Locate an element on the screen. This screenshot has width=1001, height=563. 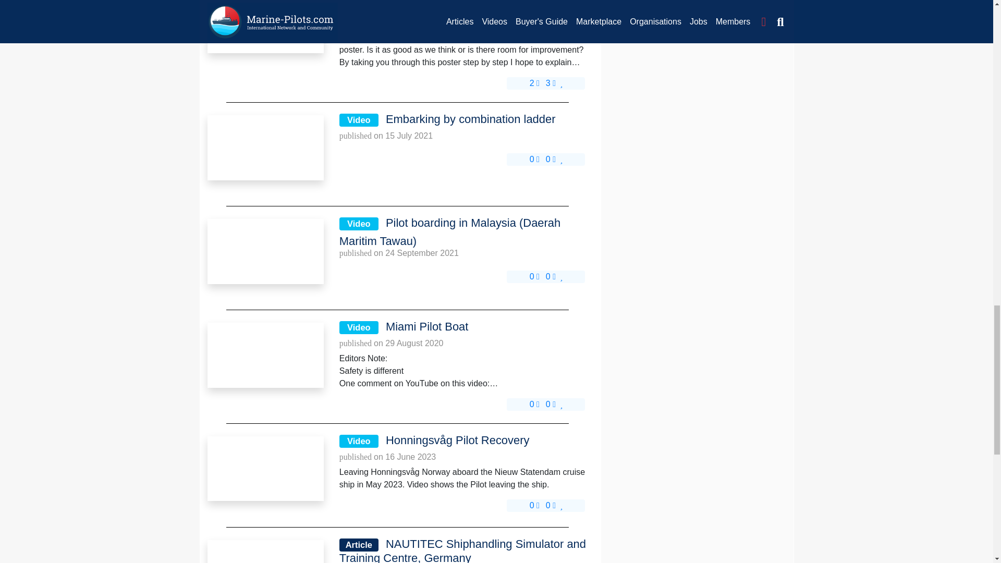
The IMPA Pilot Ladder Poster: Suggestions for Improvements  is located at coordinates (265, 20).